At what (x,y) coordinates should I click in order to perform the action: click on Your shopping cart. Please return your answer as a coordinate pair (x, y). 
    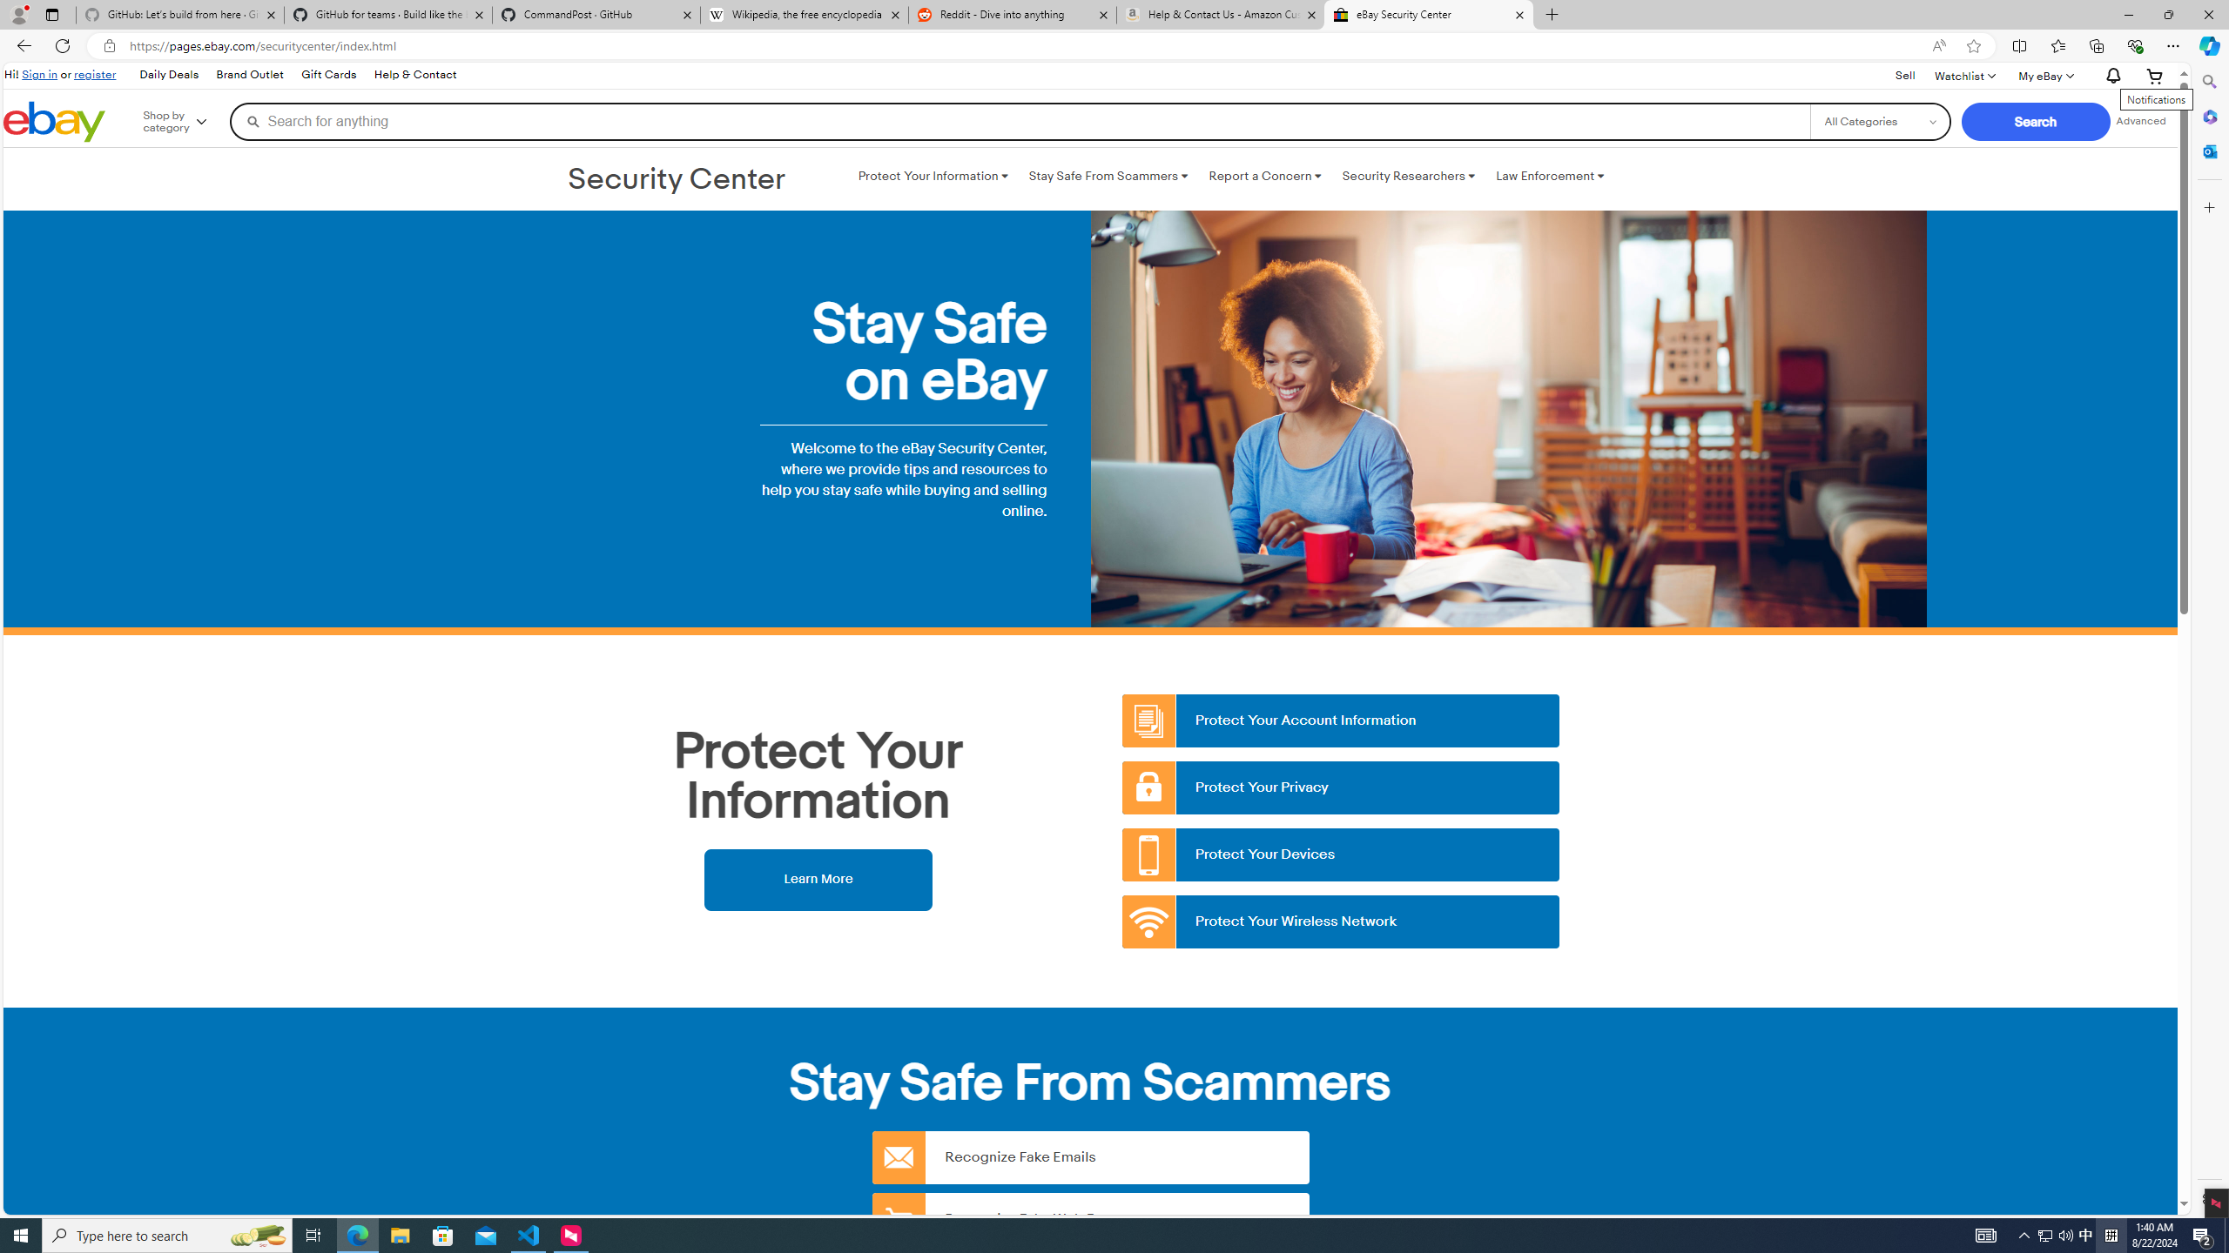
    Looking at the image, I should click on (2155, 75).